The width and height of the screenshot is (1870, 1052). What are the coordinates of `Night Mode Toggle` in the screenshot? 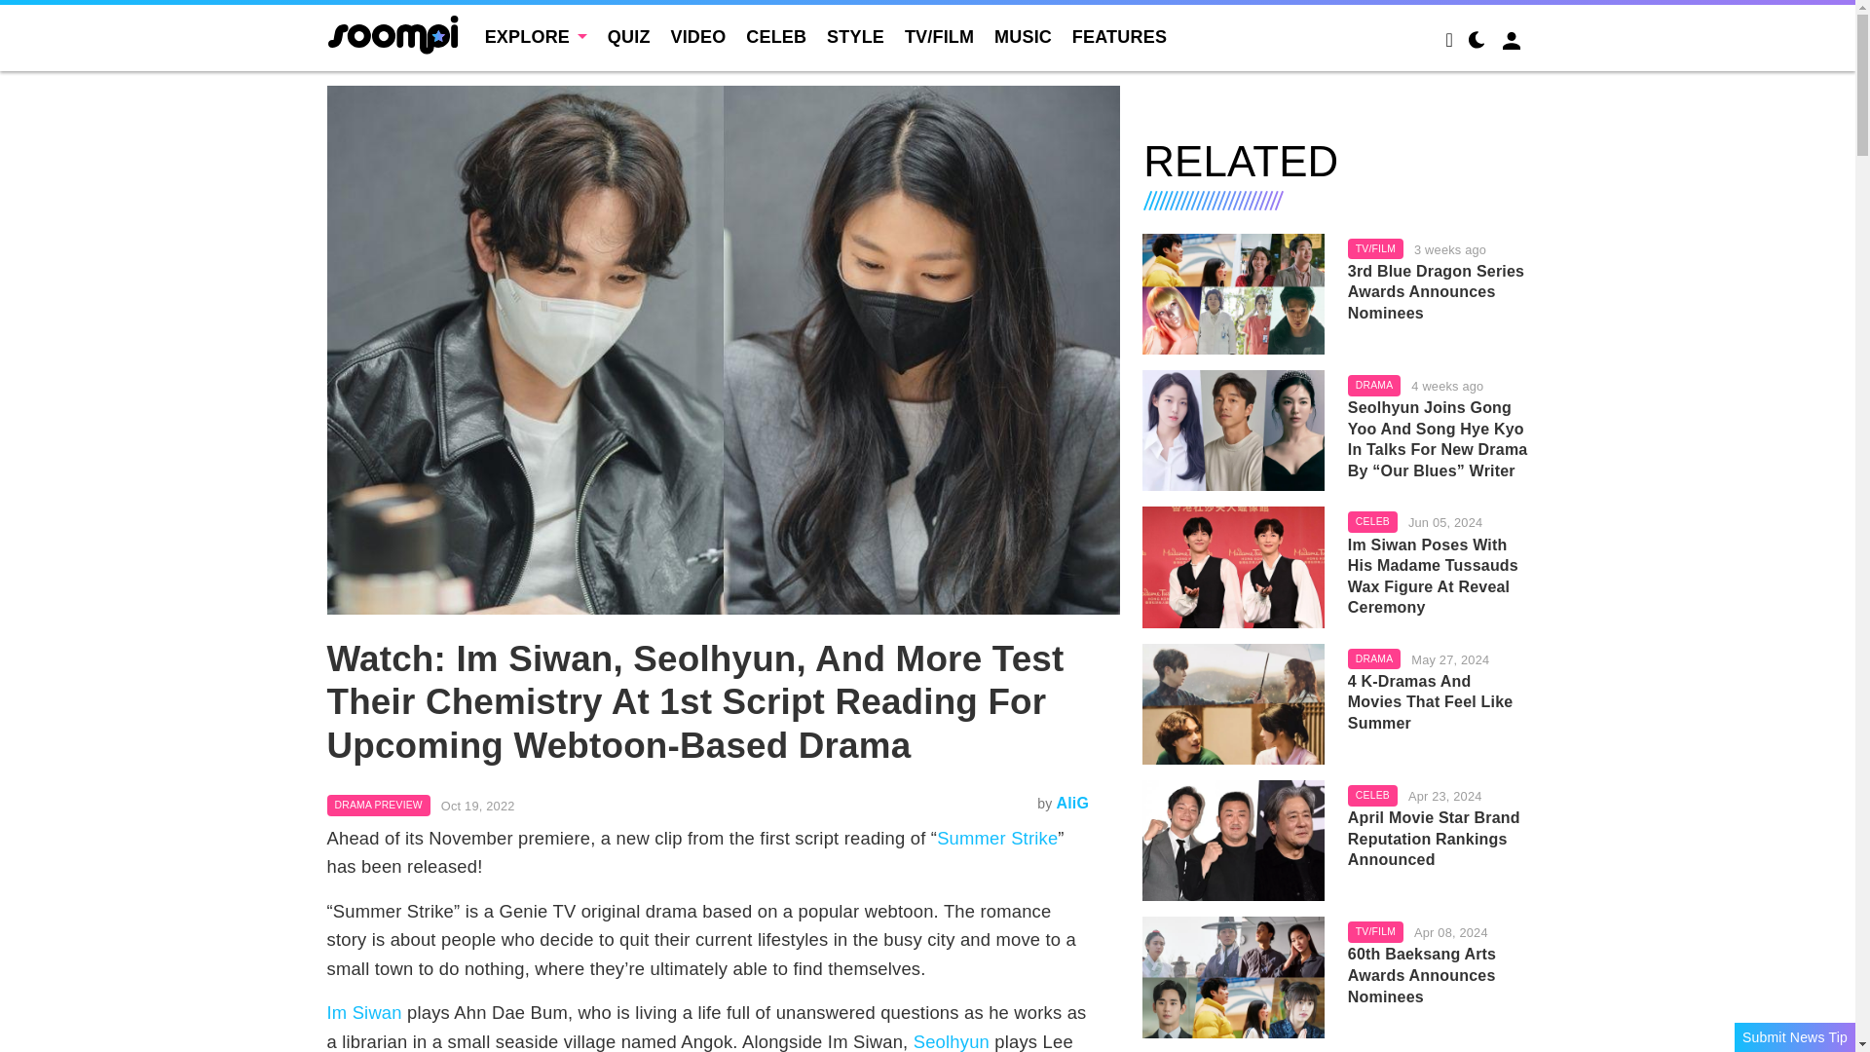 It's located at (1477, 43).